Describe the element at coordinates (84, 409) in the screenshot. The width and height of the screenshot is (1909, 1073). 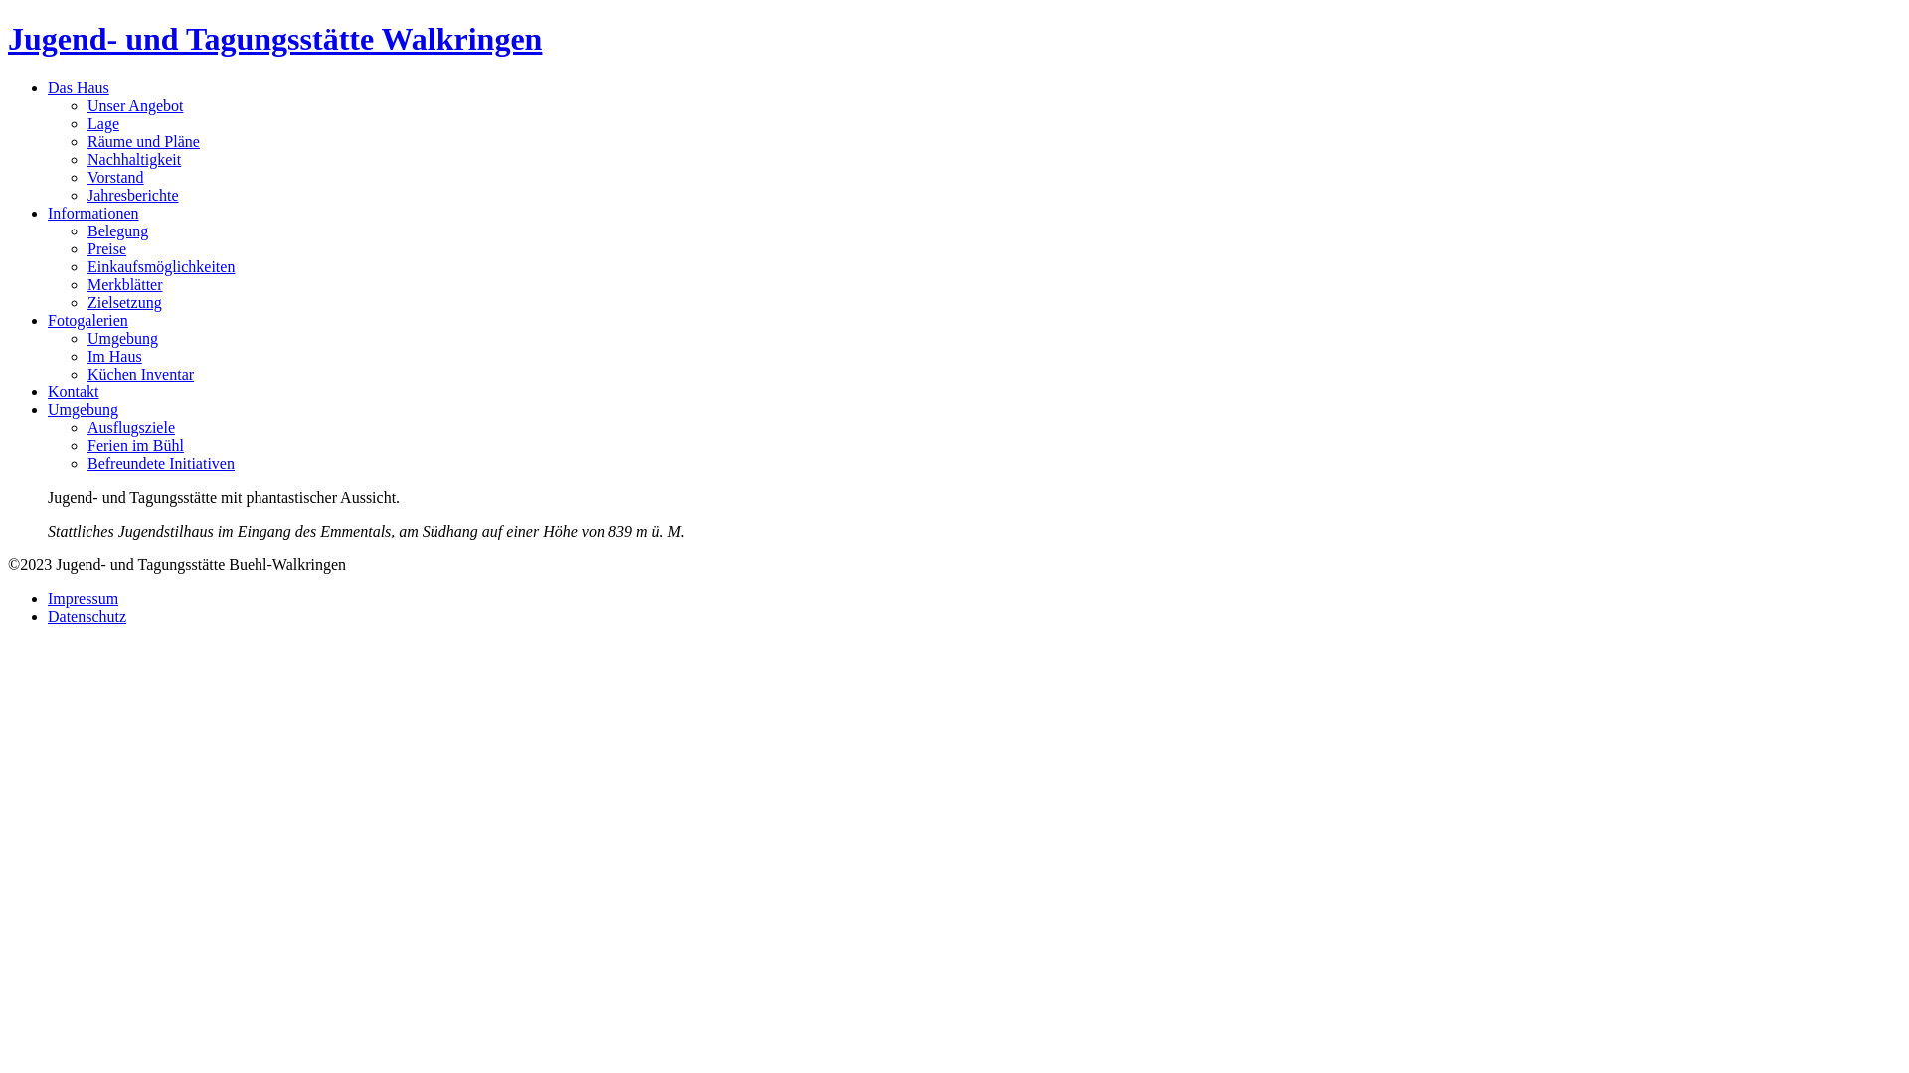
I see `Umgebung` at that location.